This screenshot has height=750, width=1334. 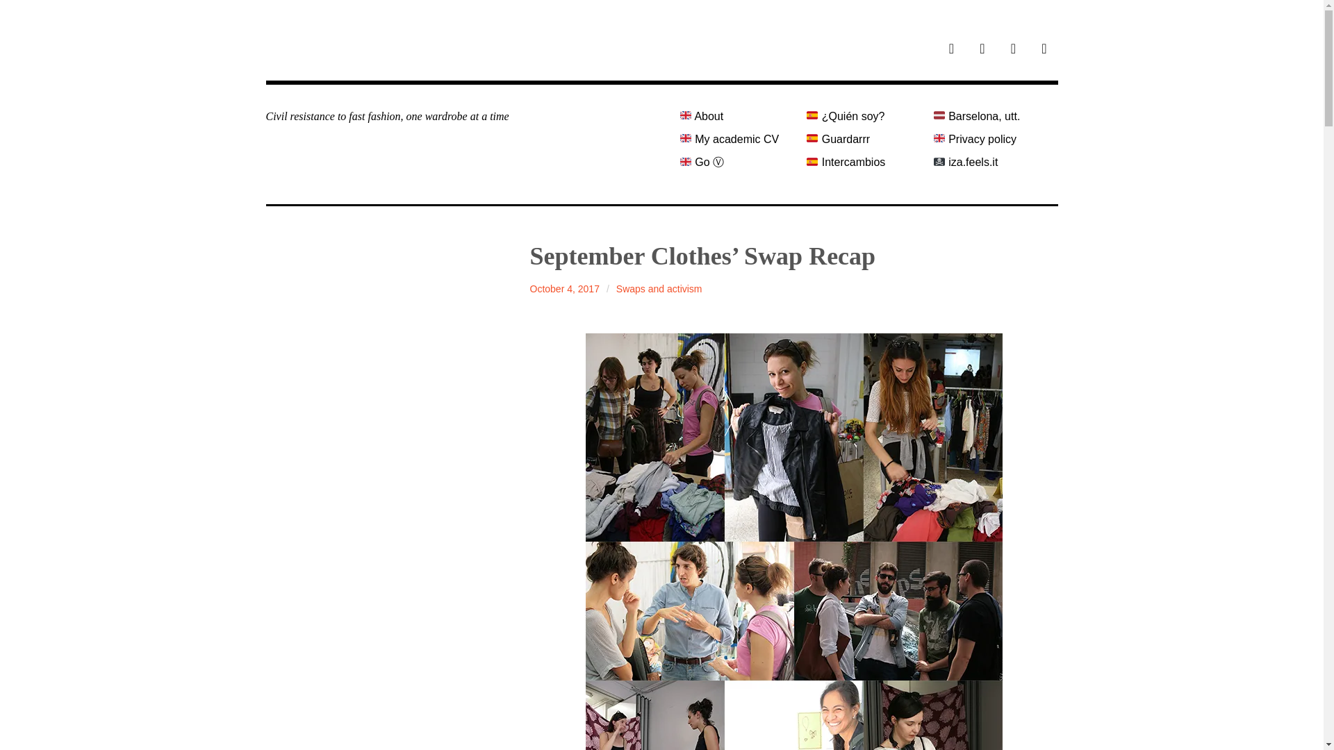 I want to click on twitter, so click(x=1013, y=50).